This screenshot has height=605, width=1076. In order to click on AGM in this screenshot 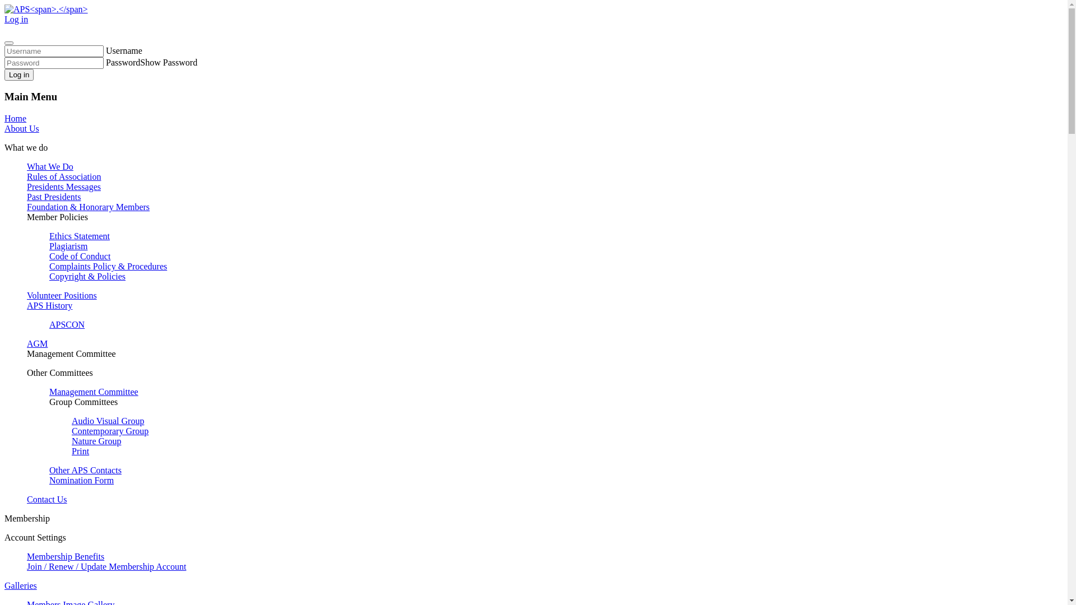, I will do `click(37, 344)`.